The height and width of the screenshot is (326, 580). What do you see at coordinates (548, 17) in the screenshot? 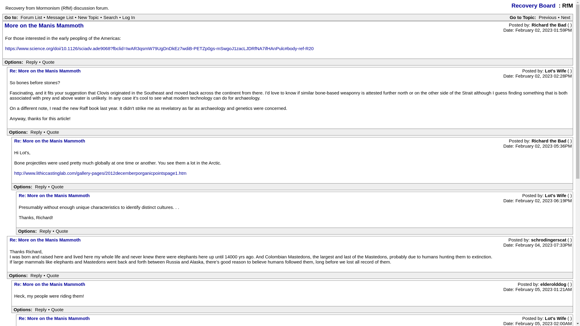
I see `Previous` at bounding box center [548, 17].